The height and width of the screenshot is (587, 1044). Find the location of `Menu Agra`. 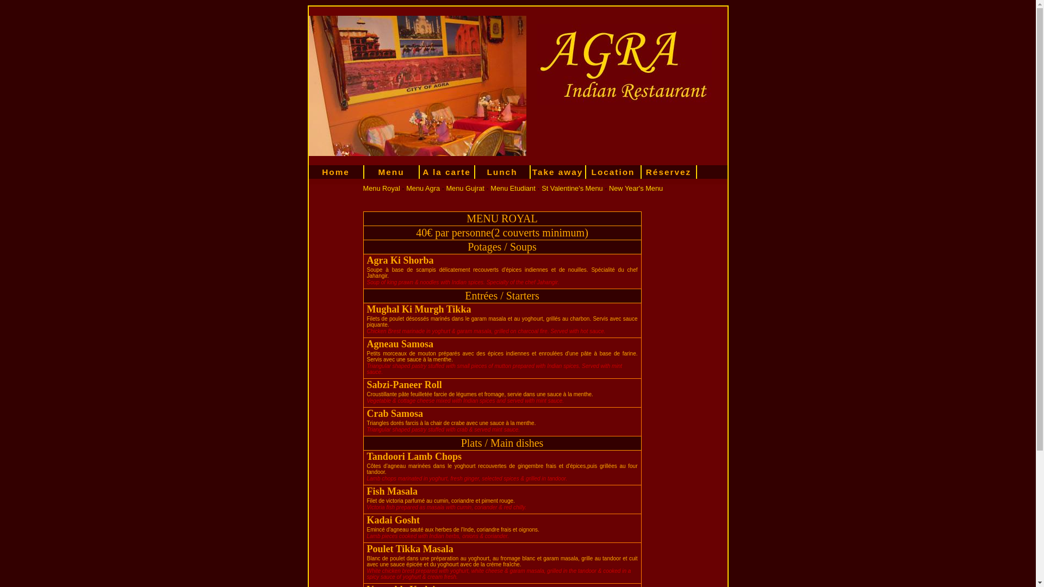

Menu Agra is located at coordinates (423, 188).